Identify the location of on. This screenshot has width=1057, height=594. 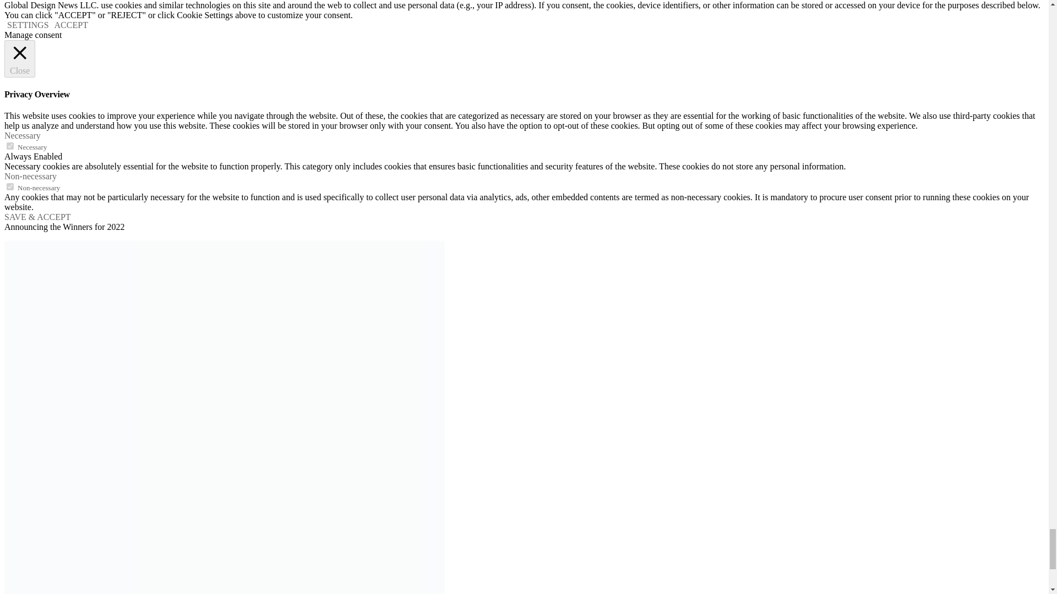
(10, 146).